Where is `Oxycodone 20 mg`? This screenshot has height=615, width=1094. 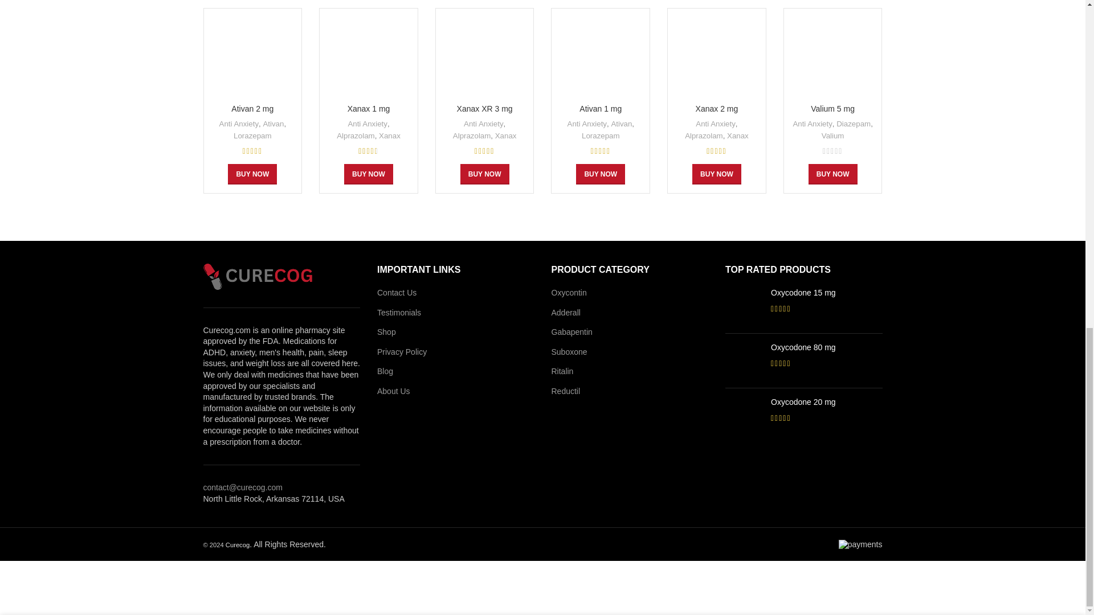
Oxycodone 20 mg is located at coordinates (744, 415).